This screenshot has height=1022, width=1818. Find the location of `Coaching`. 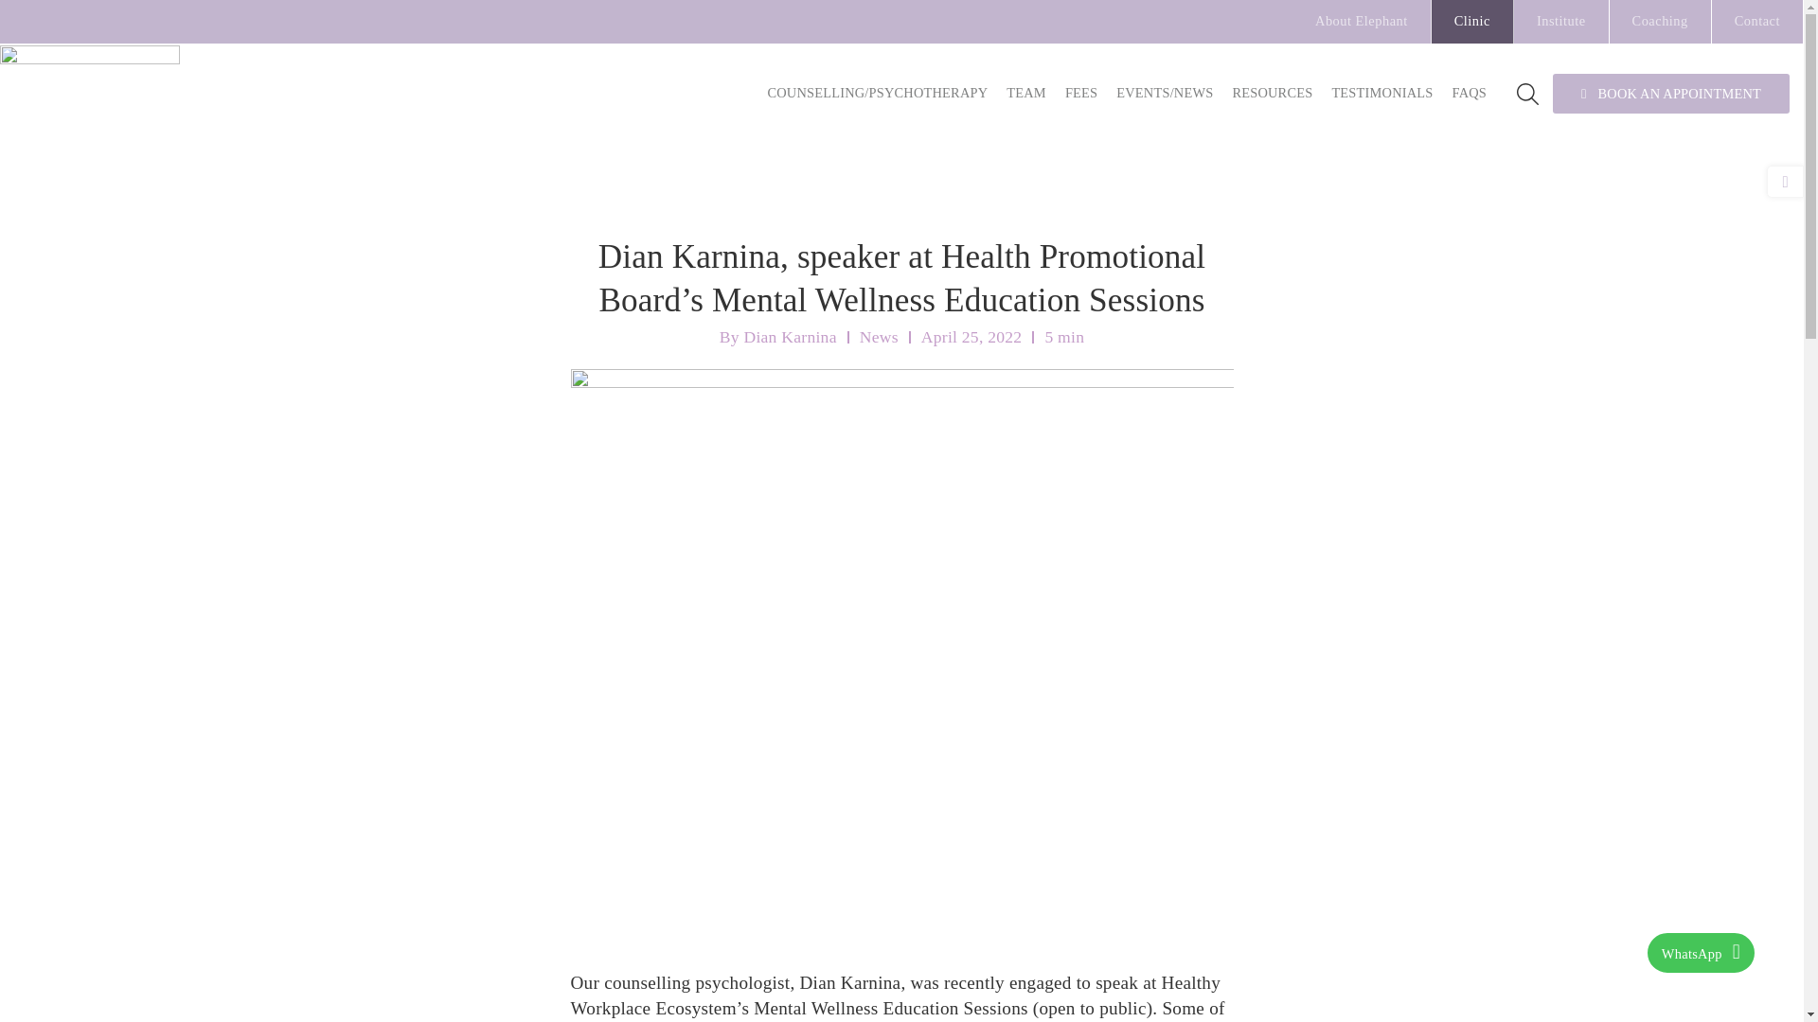

Coaching is located at coordinates (1661, 22).